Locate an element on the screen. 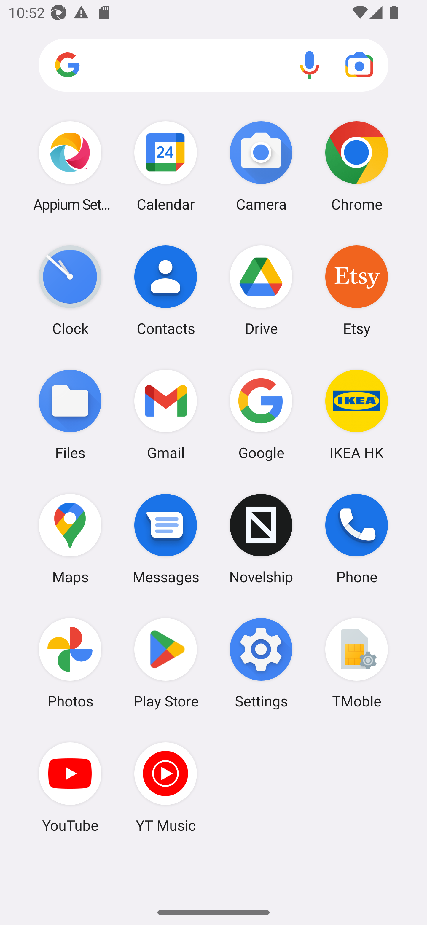 Image resolution: width=427 pixels, height=925 pixels. Search apps, web and more is located at coordinates (213, 65).